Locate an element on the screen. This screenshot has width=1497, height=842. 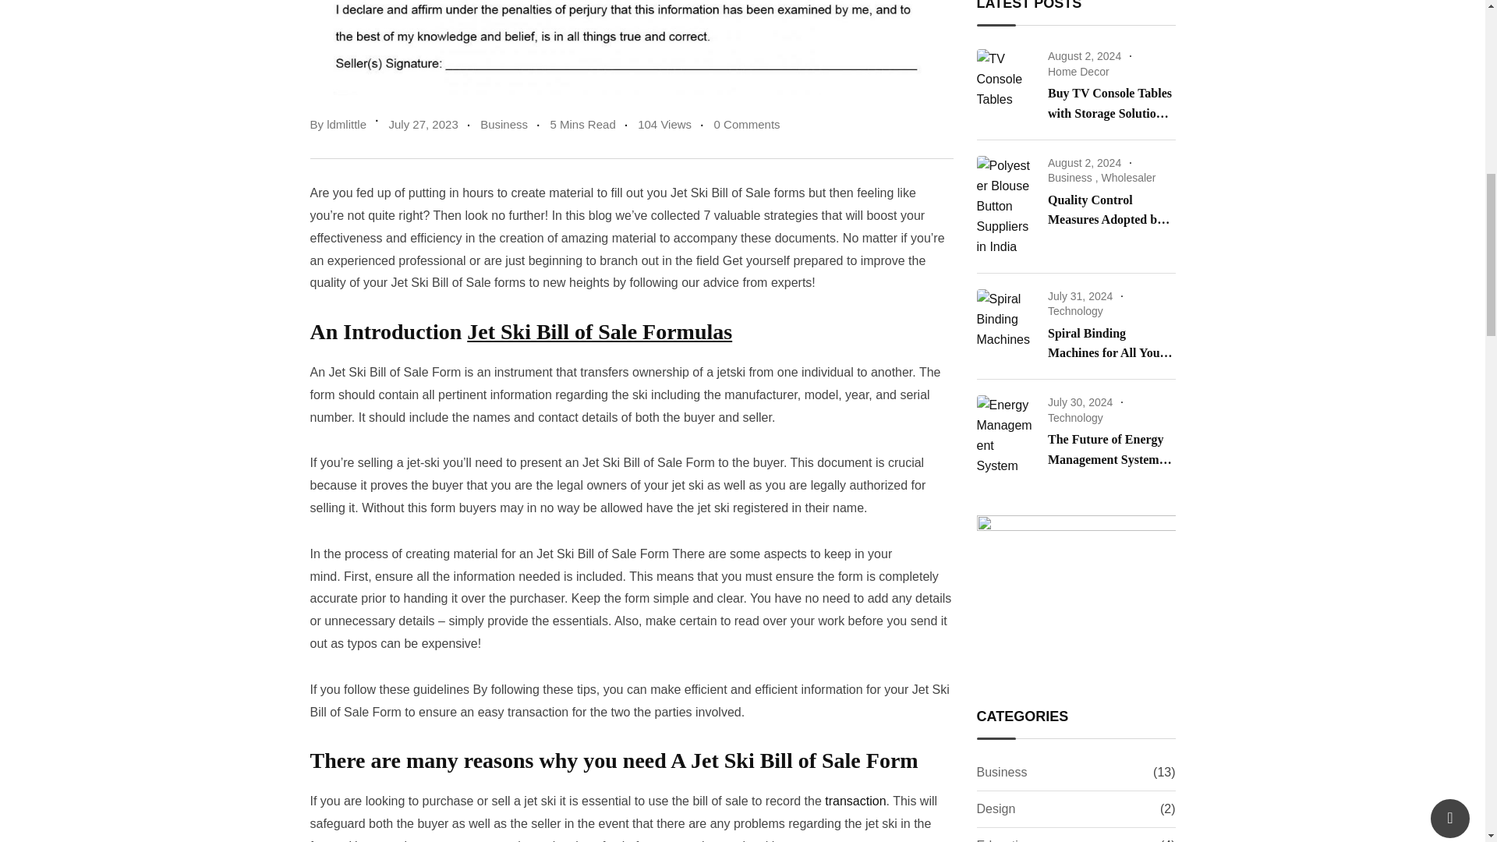
Jet Ski Bill of Sale Formulas is located at coordinates (599, 331).